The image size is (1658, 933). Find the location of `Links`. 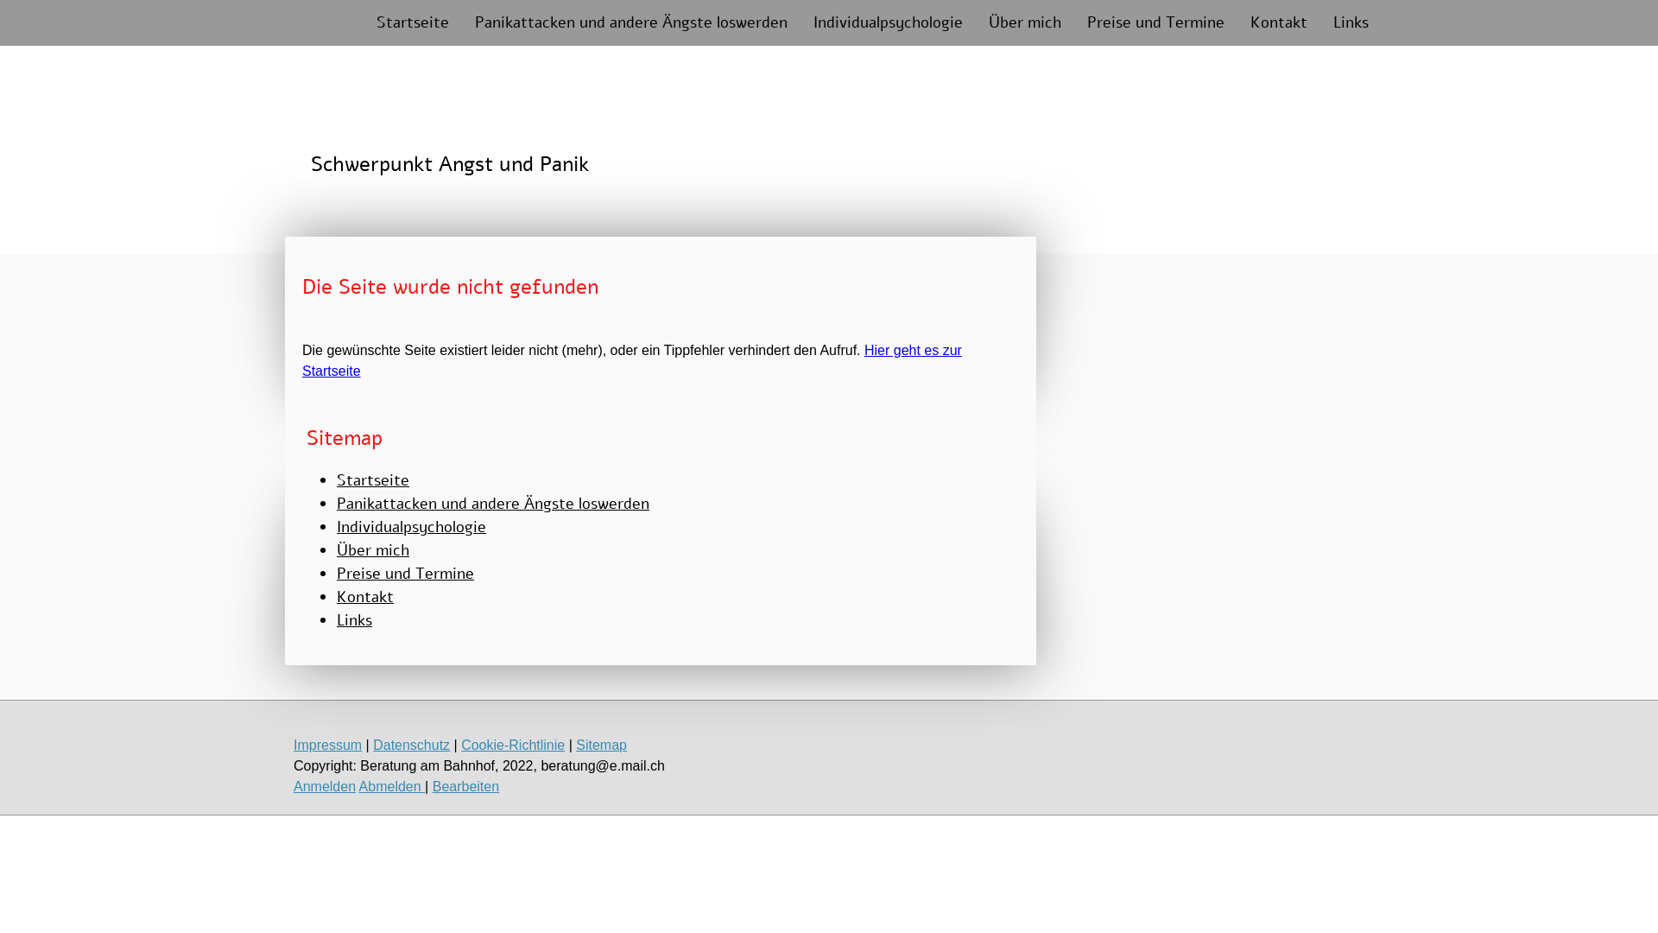

Links is located at coordinates (1351, 22).